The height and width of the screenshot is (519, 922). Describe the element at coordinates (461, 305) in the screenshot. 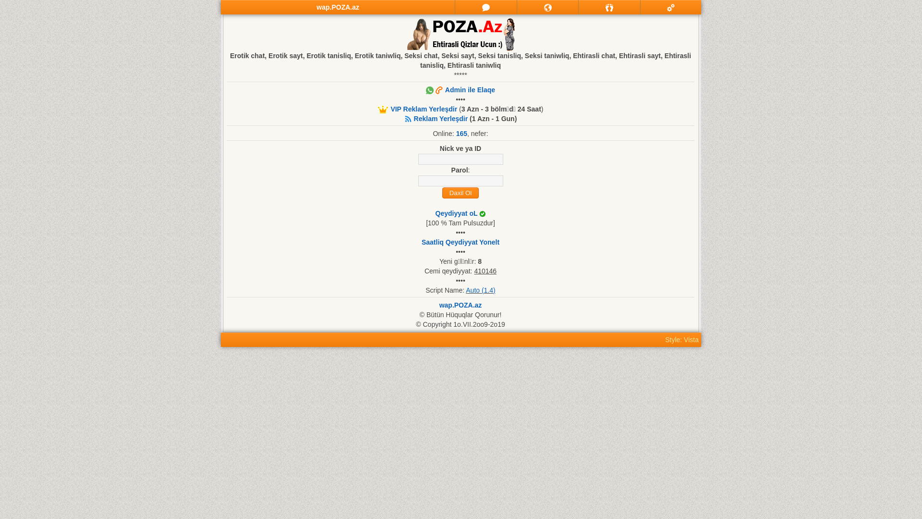

I see `wap.POZA.az` at that location.